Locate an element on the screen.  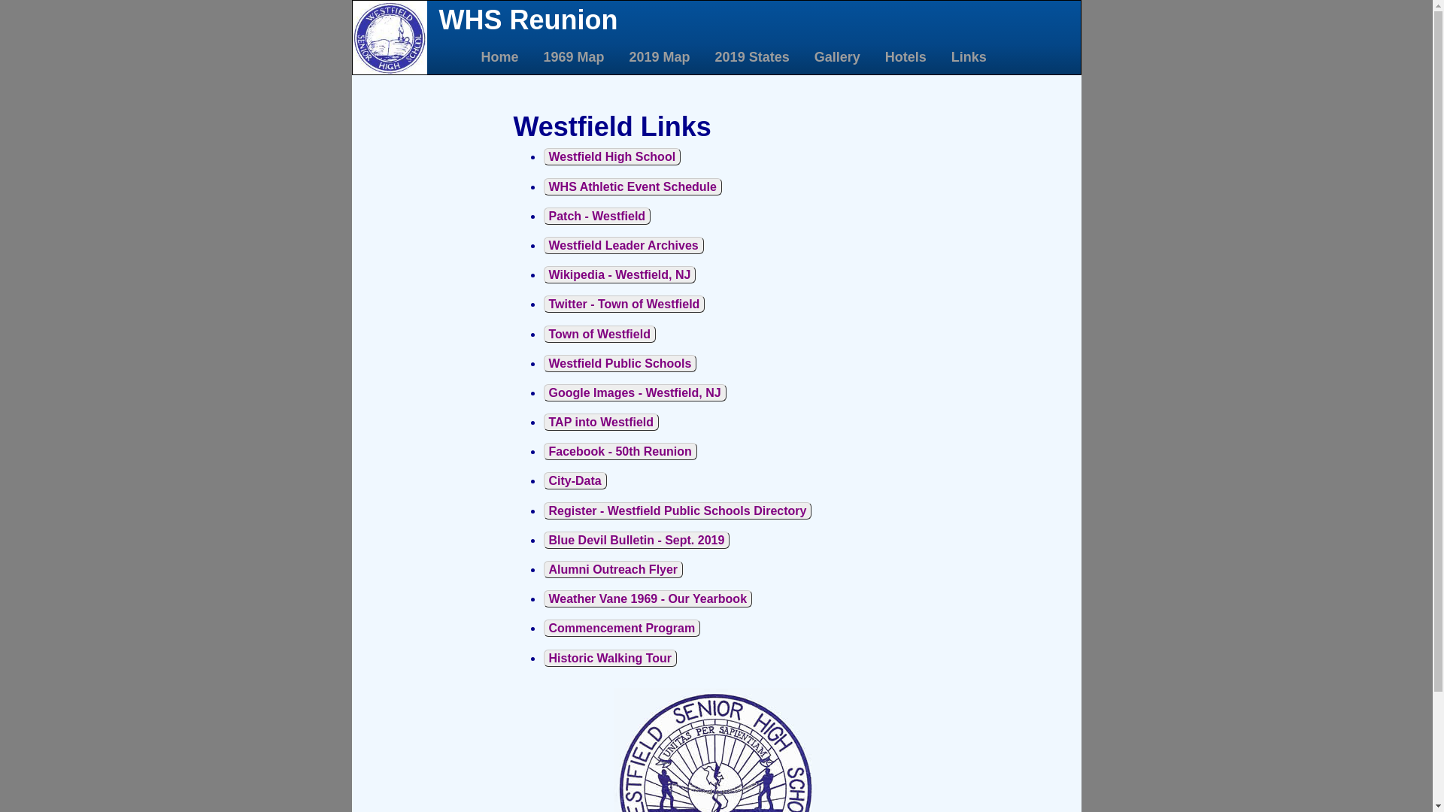
2019 States is located at coordinates (751, 57).